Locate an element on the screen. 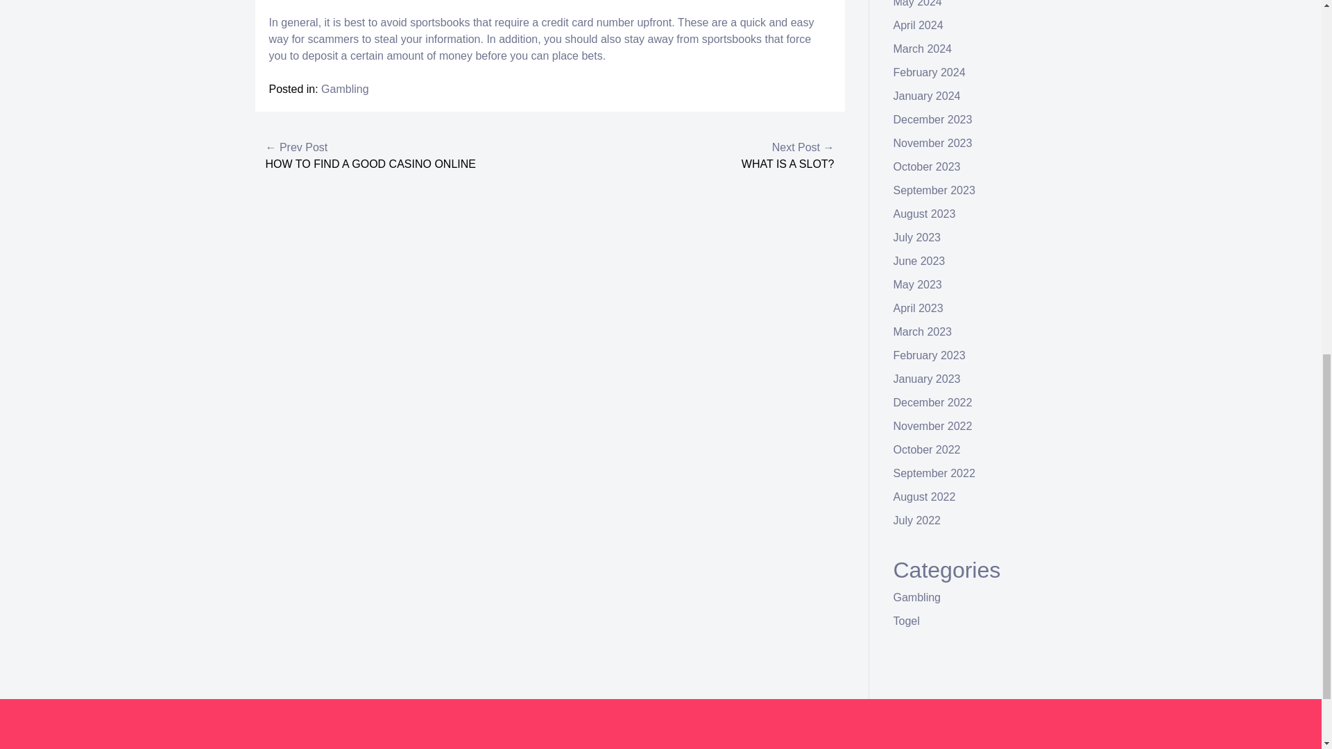 This screenshot has height=749, width=1332. November 2023 is located at coordinates (932, 143).